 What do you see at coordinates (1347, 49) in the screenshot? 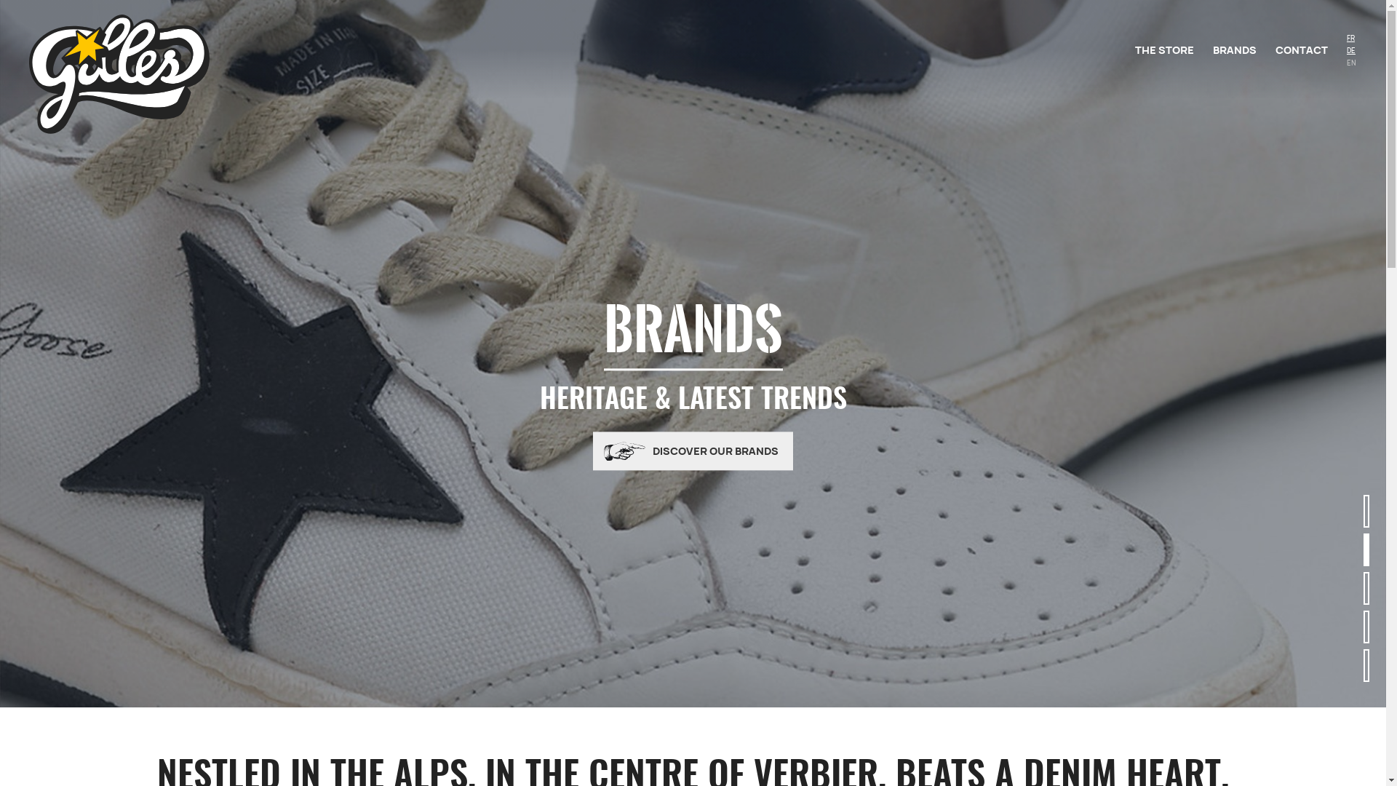
I see `DE` at bounding box center [1347, 49].